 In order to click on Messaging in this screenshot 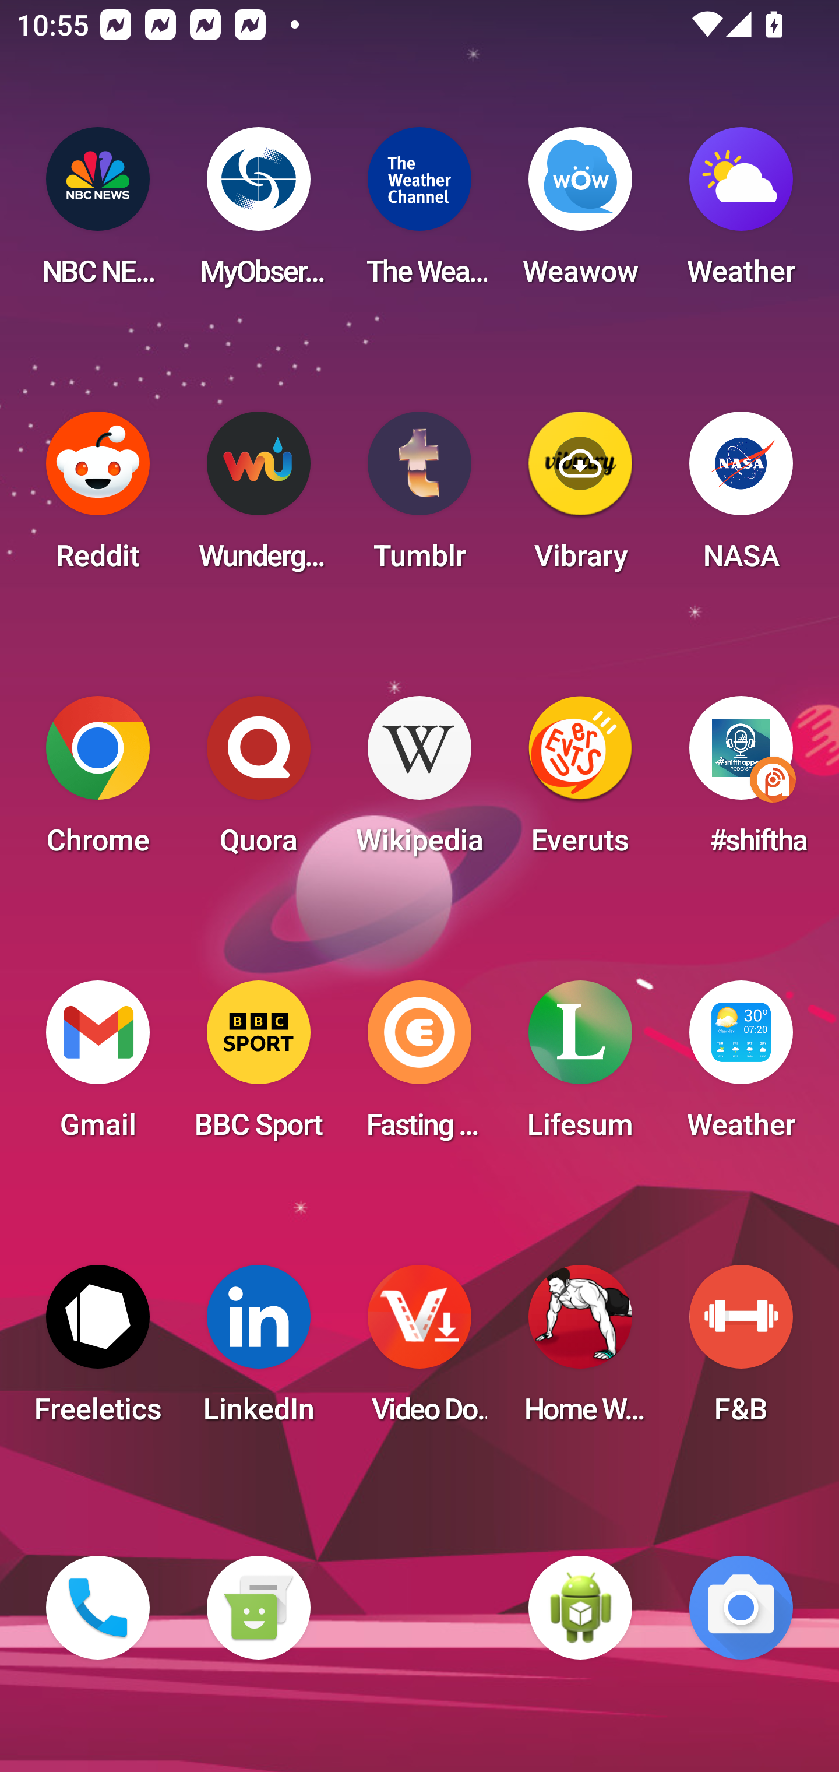, I will do `click(258, 1608)`.